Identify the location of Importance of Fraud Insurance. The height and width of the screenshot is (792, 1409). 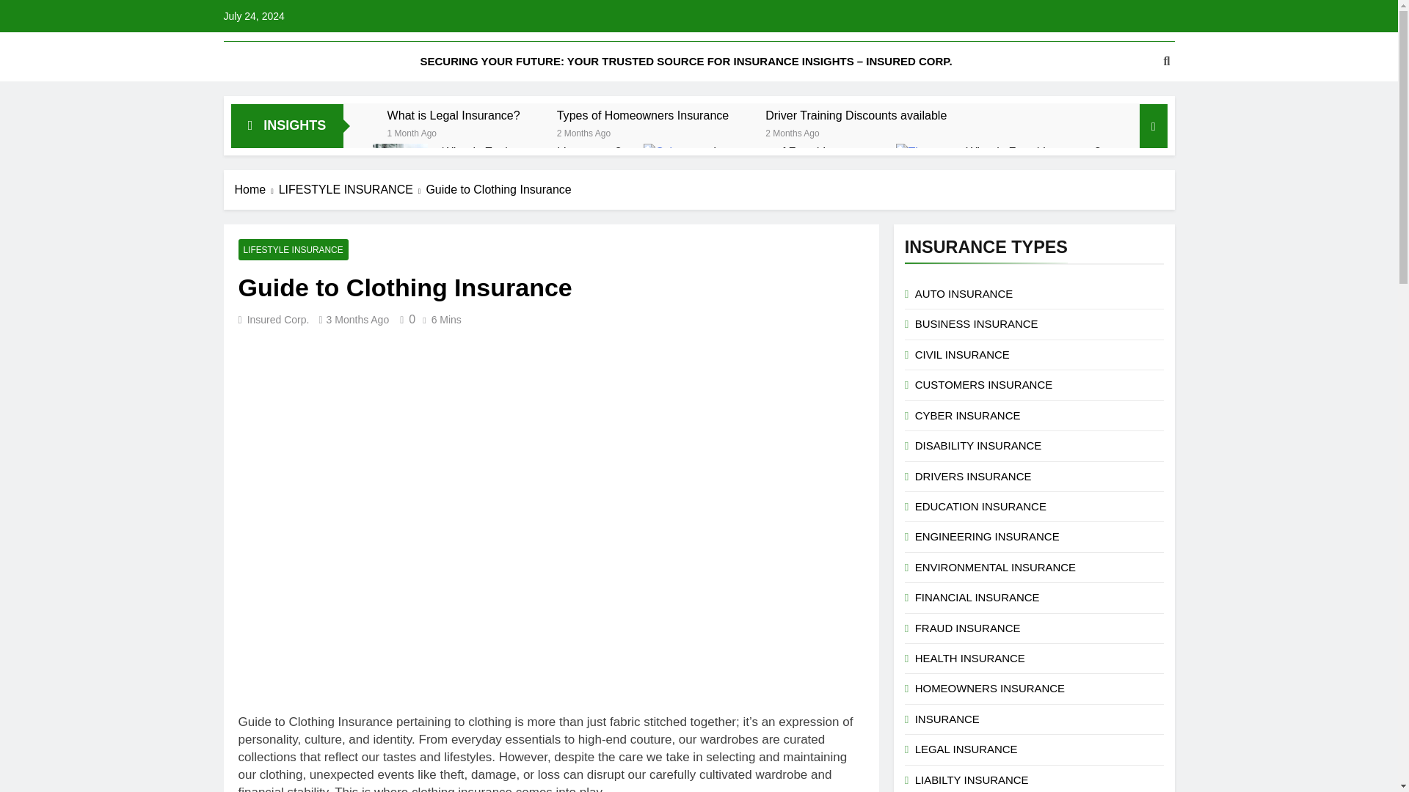
(671, 171).